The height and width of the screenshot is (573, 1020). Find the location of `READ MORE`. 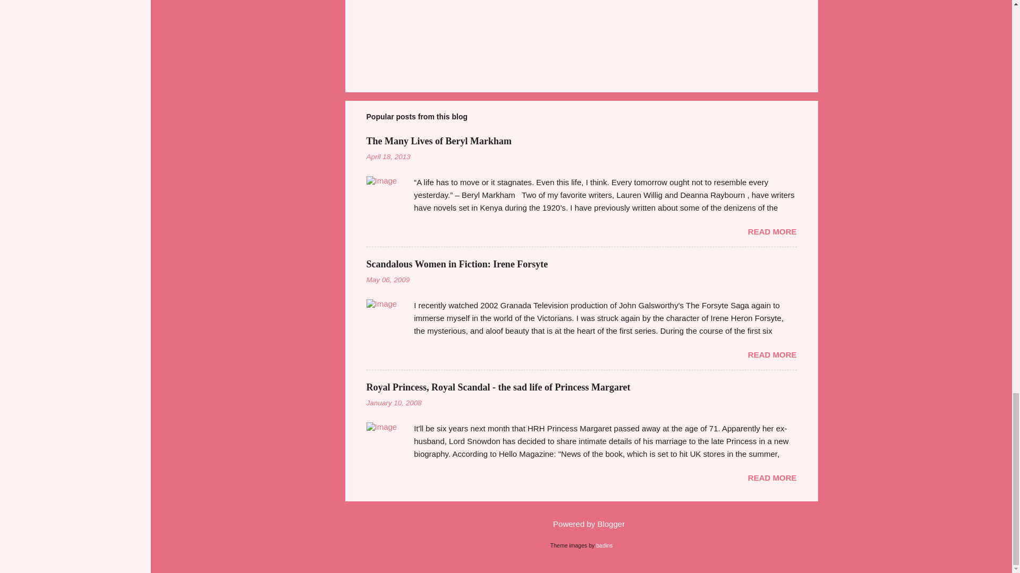

READ MORE is located at coordinates (772, 231).